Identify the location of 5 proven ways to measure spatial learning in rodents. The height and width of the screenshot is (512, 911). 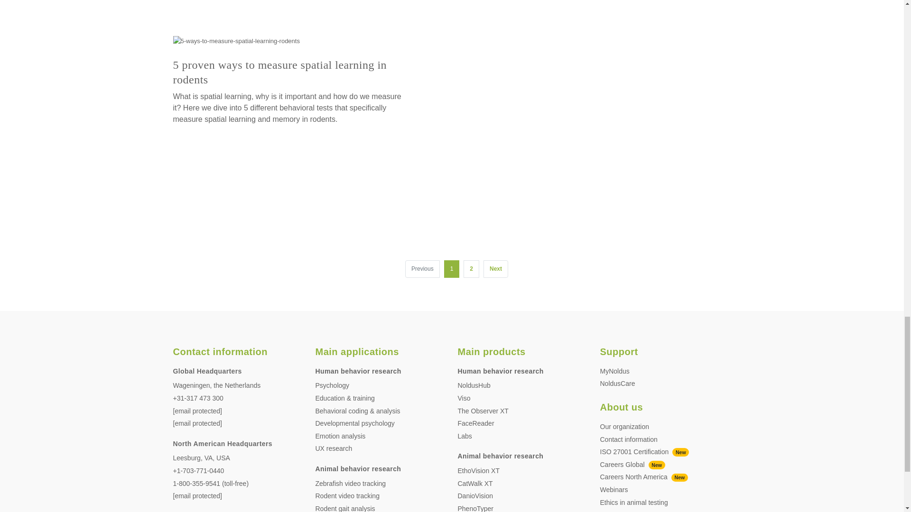
(279, 72).